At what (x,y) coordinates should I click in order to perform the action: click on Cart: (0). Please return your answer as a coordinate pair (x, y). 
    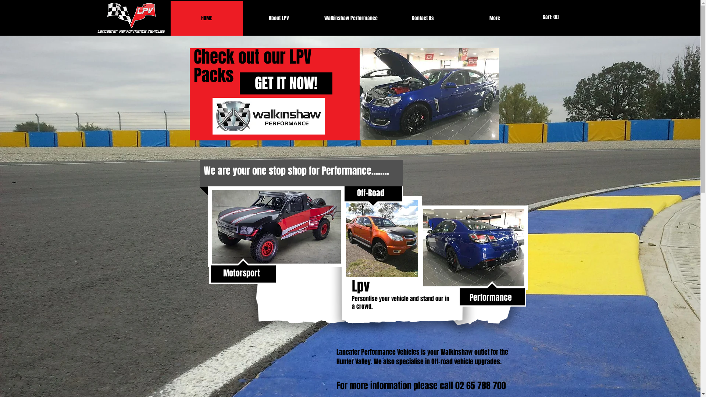
    Looking at the image, I should click on (551, 17).